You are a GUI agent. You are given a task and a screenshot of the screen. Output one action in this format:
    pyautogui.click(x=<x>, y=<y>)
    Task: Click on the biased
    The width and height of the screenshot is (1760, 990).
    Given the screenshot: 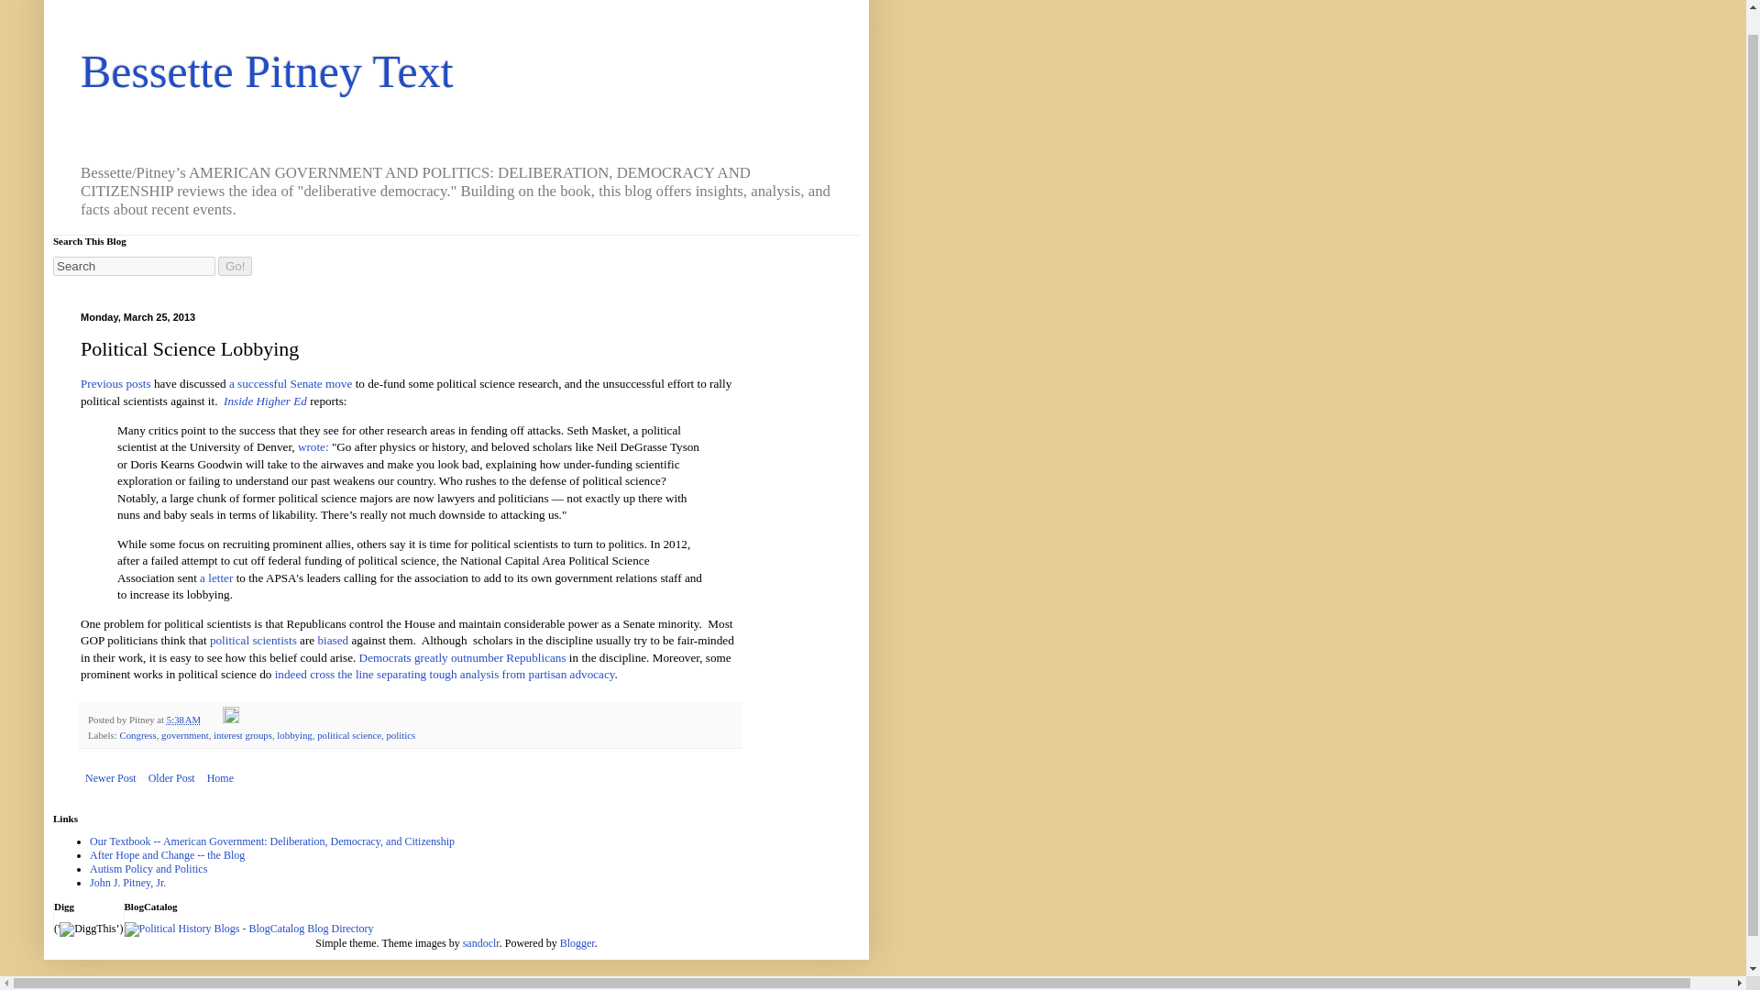 What is the action you would take?
    pyautogui.click(x=332, y=640)
    